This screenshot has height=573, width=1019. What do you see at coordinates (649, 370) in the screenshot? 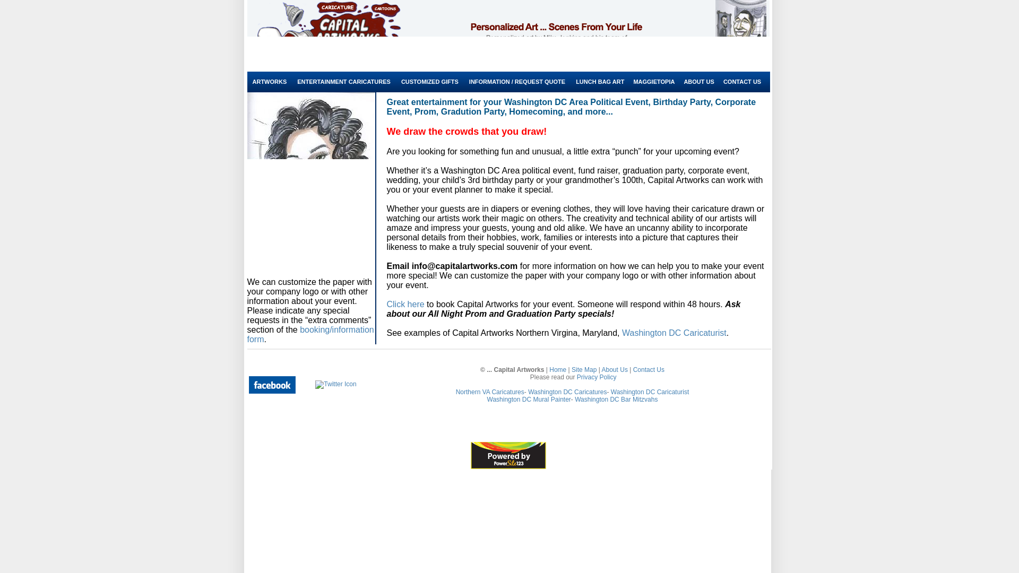
I see `Contact Us` at bounding box center [649, 370].